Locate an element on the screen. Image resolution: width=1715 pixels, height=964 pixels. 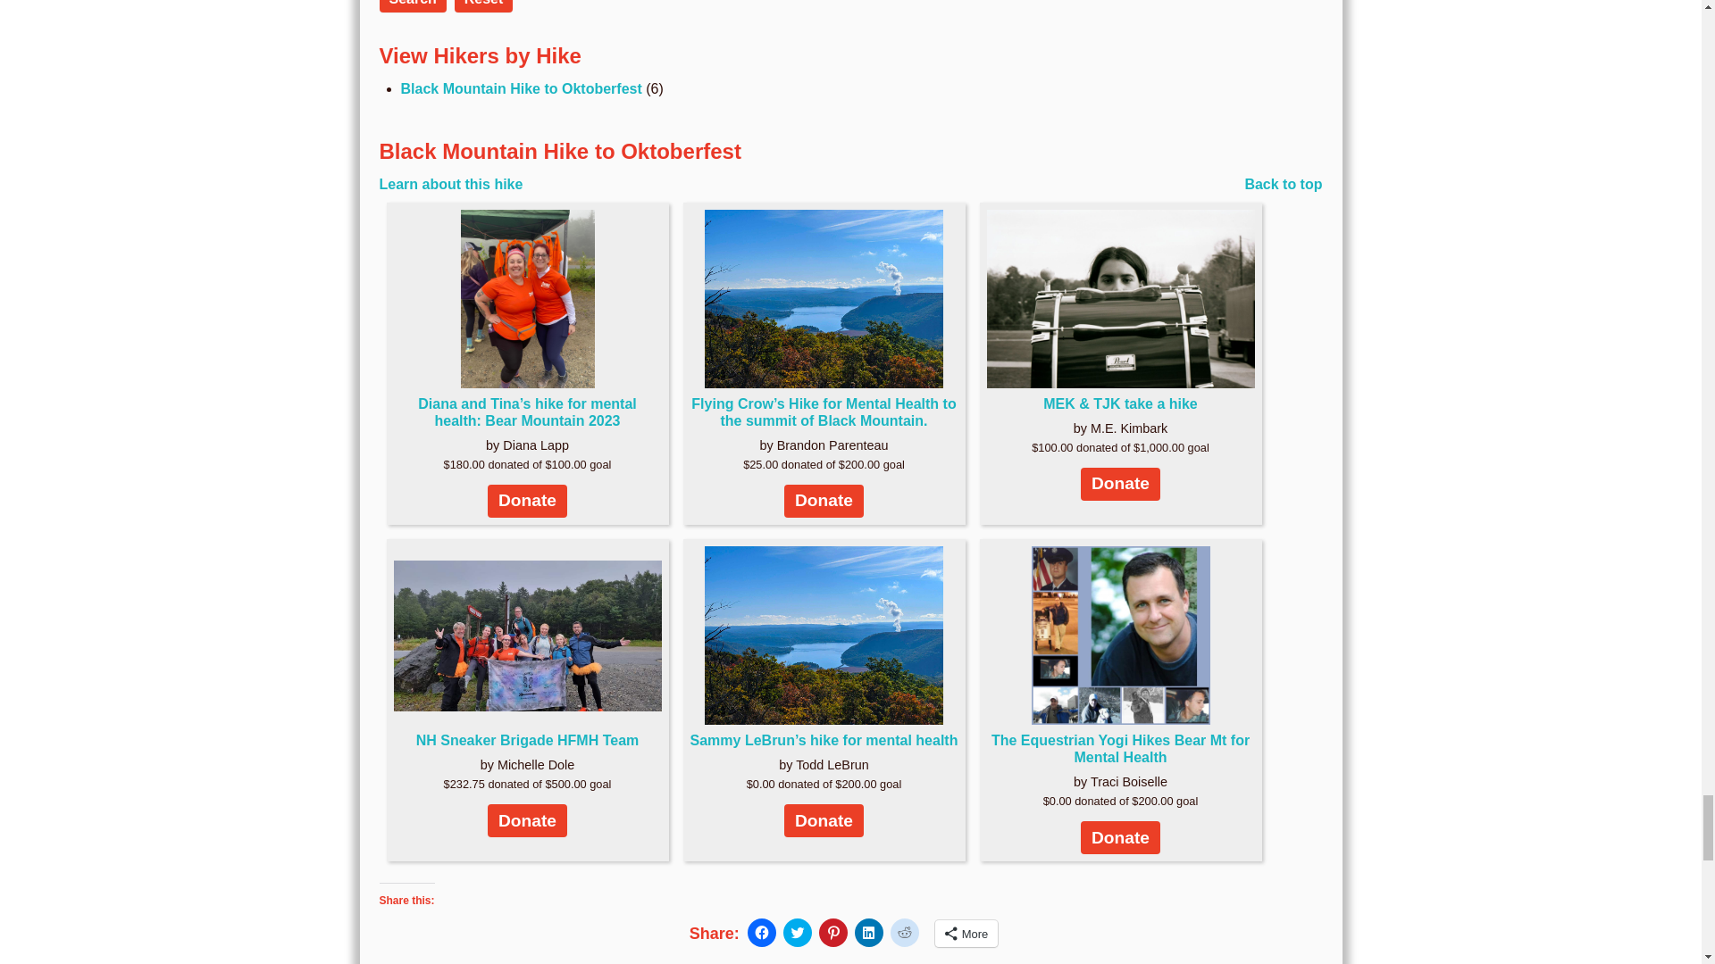
Search is located at coordinates (413, 6).